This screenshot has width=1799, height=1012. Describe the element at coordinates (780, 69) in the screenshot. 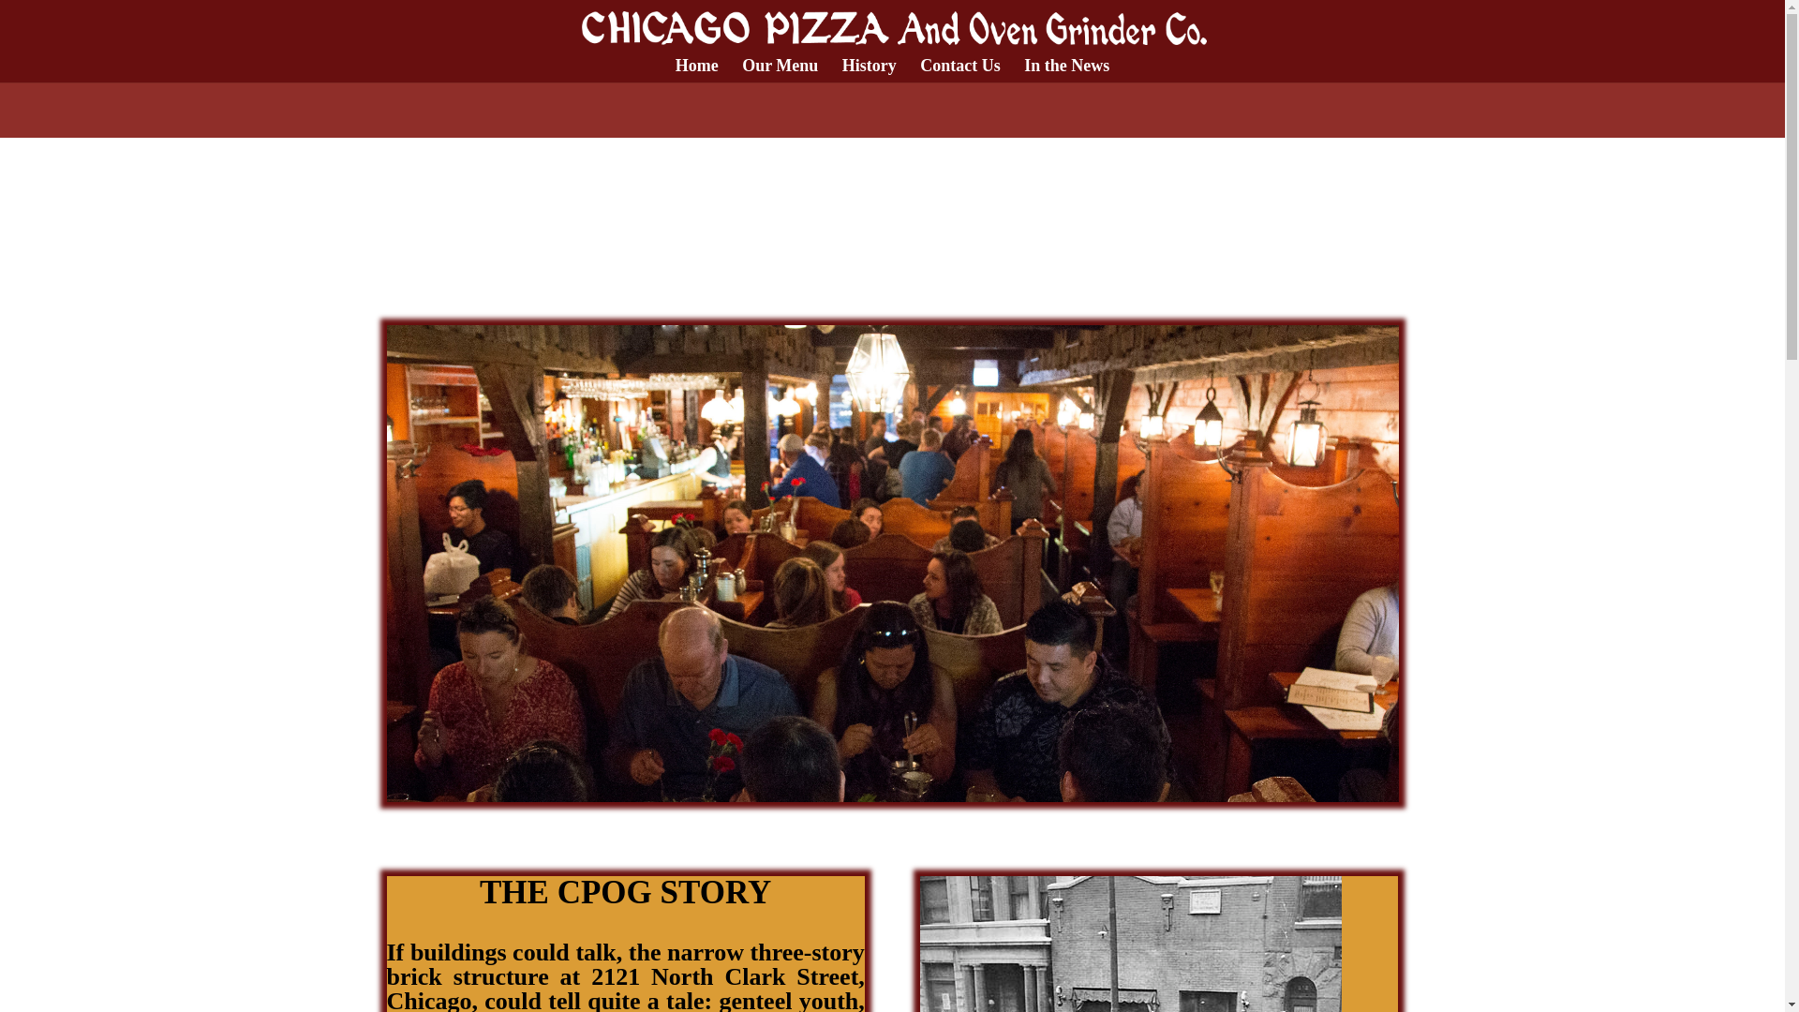

I see `Our Menu` at that location.